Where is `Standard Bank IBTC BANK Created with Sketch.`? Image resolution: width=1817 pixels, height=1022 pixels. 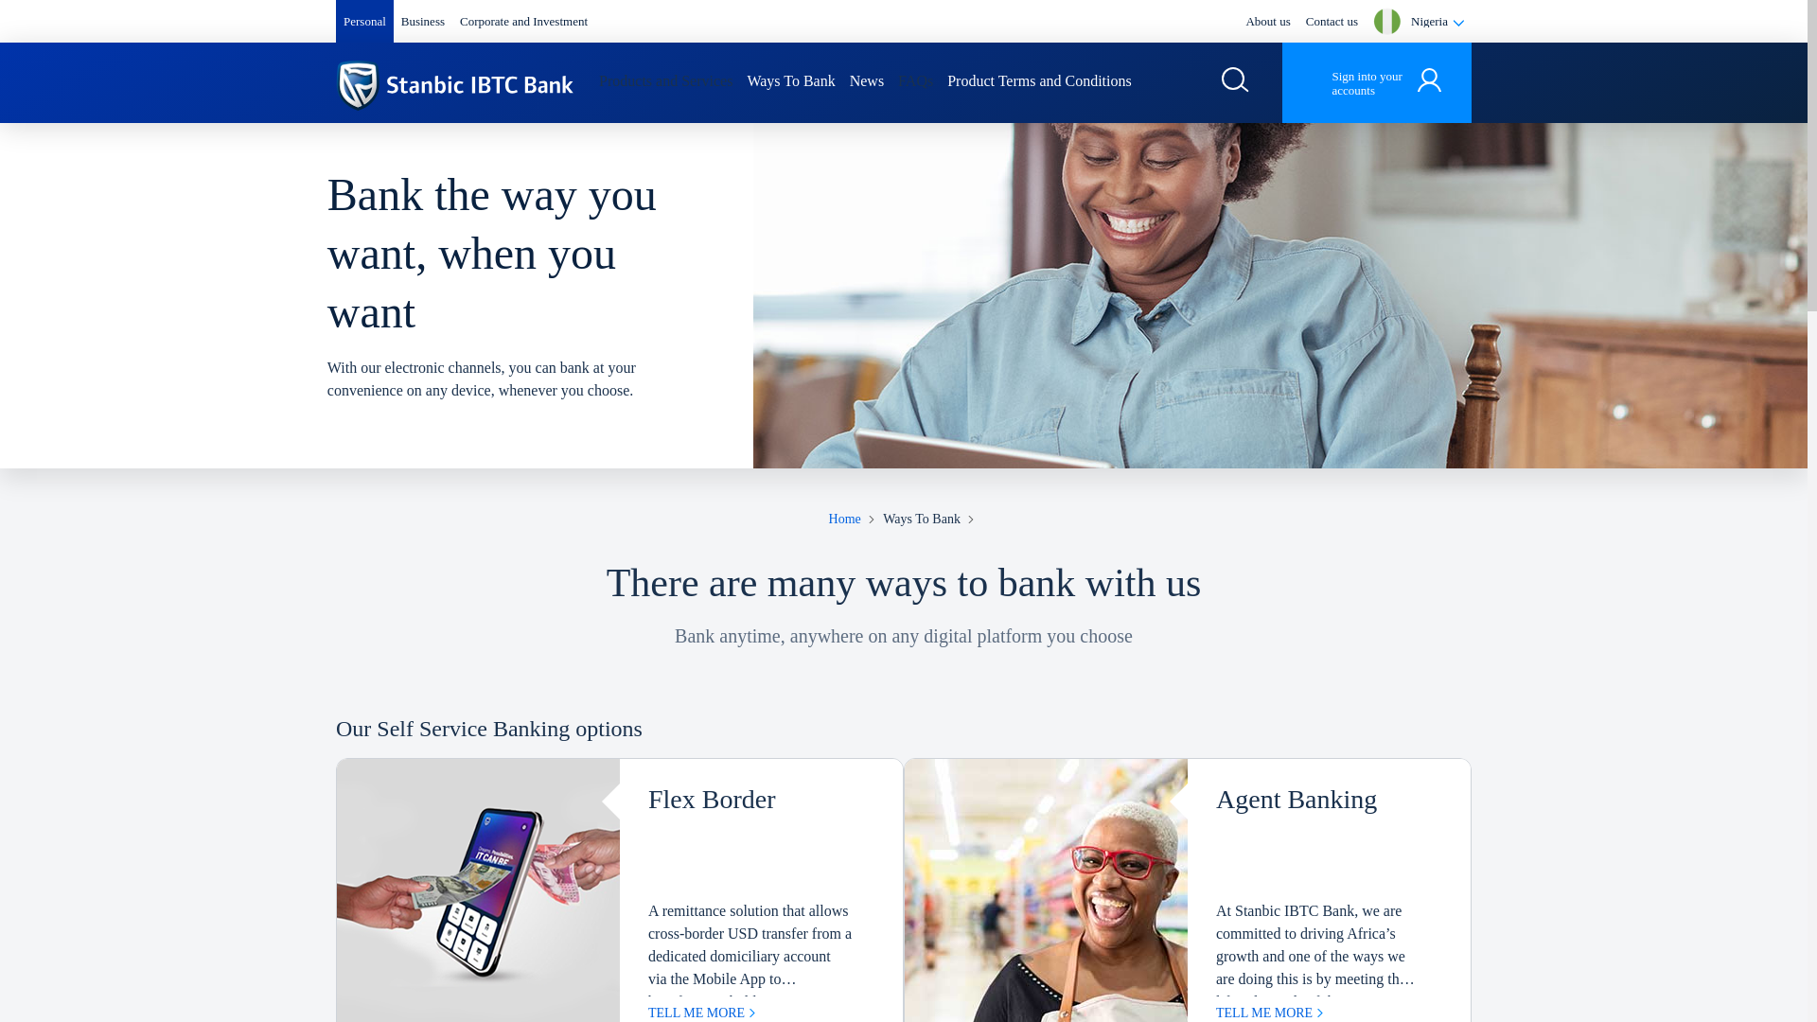
Standard Bank IBTC BANK Created with Sketch. is located at coordinates (1377, 82).